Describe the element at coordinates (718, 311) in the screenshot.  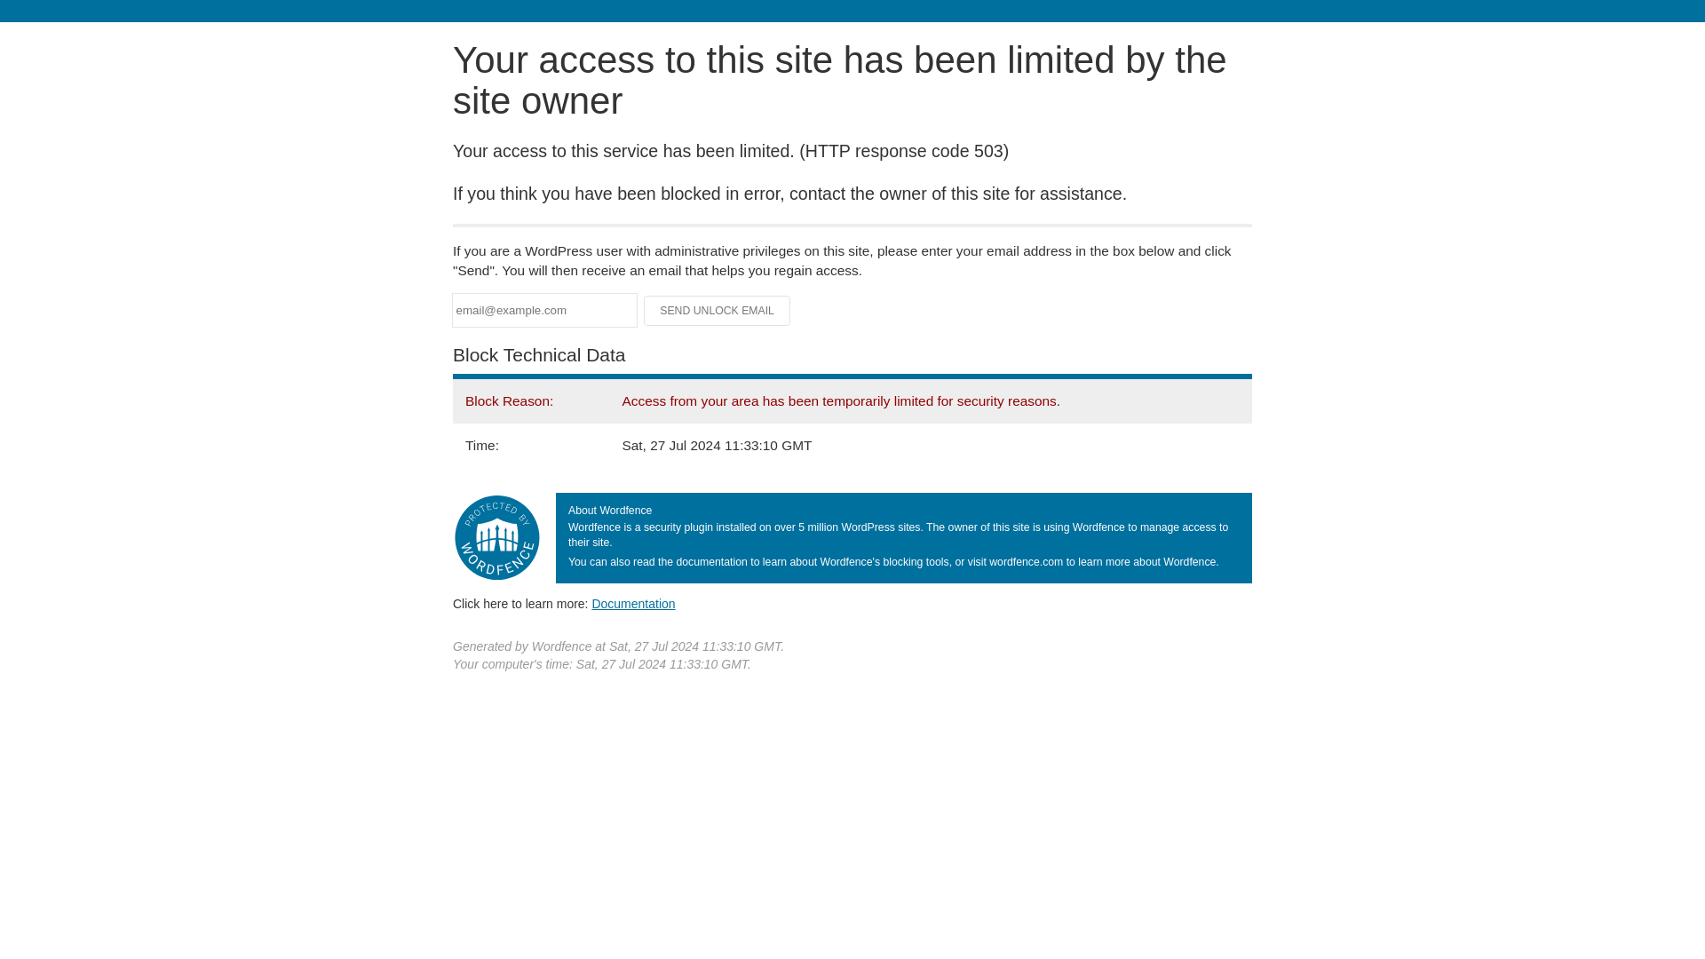
I see `Send Unlock Email` at that location.